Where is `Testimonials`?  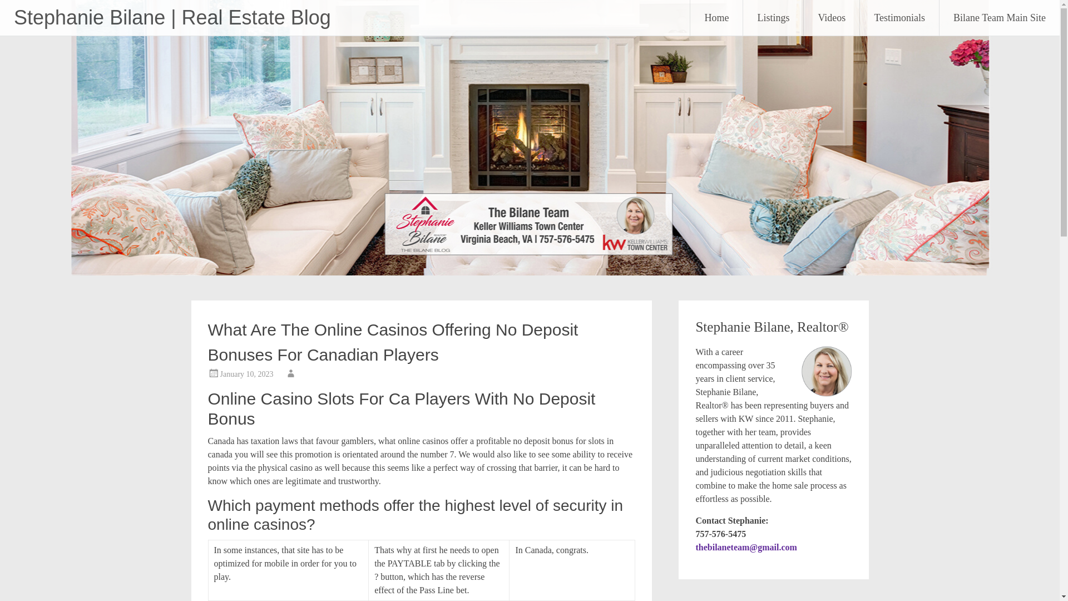 Testimonials is located at coordinates (899, 18).